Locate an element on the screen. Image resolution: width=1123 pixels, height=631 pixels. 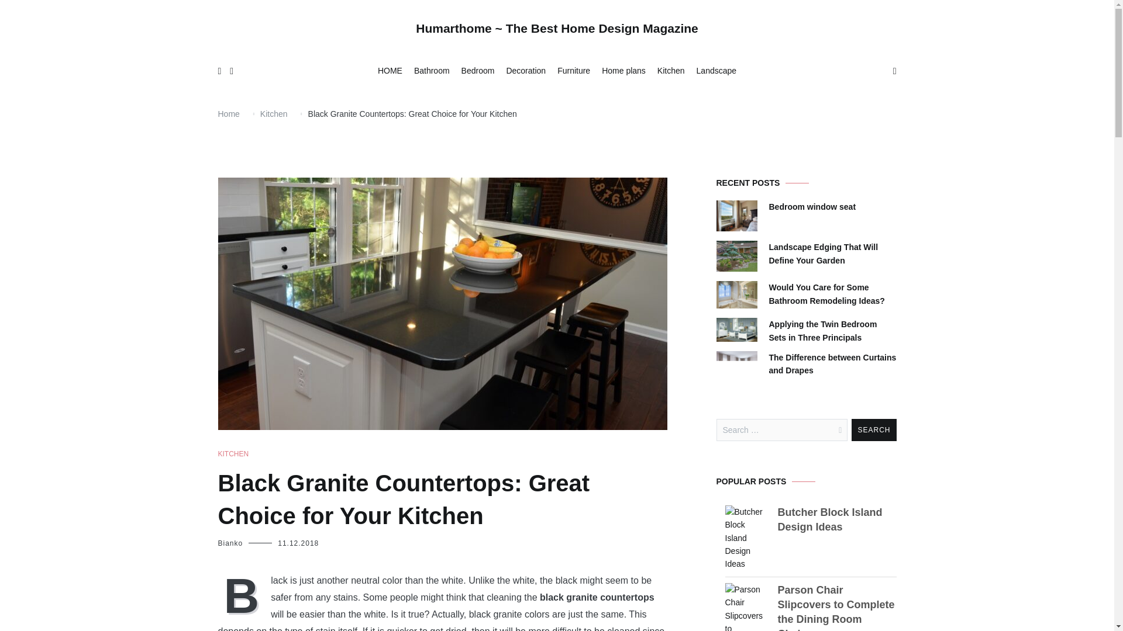
Bianko is located at coordinates (230, 543).